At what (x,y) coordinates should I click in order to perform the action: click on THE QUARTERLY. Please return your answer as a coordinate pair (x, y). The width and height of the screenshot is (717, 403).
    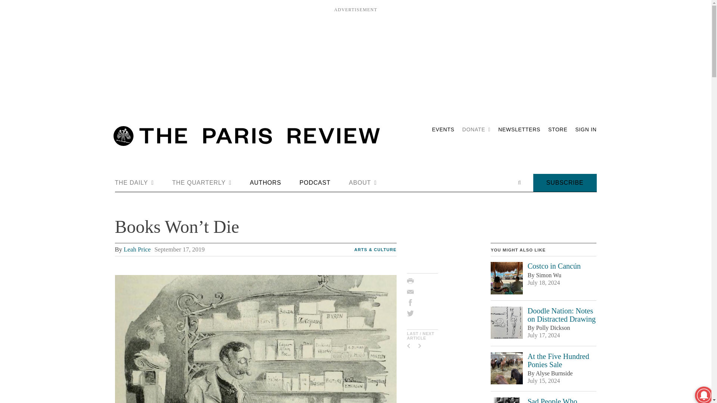
    Looking at the image, I should click on (202, 183).